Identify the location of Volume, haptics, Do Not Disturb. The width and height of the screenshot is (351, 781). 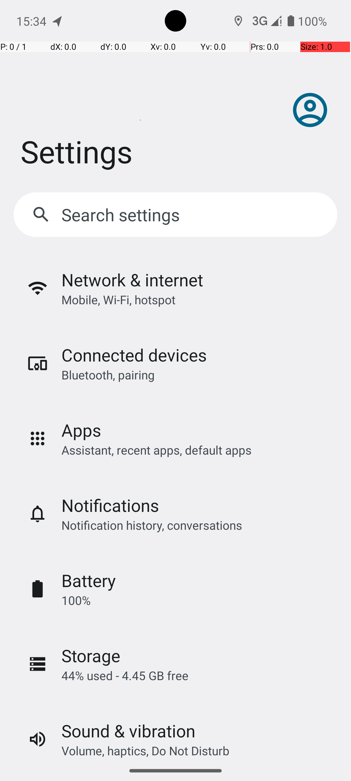
(146, 750).